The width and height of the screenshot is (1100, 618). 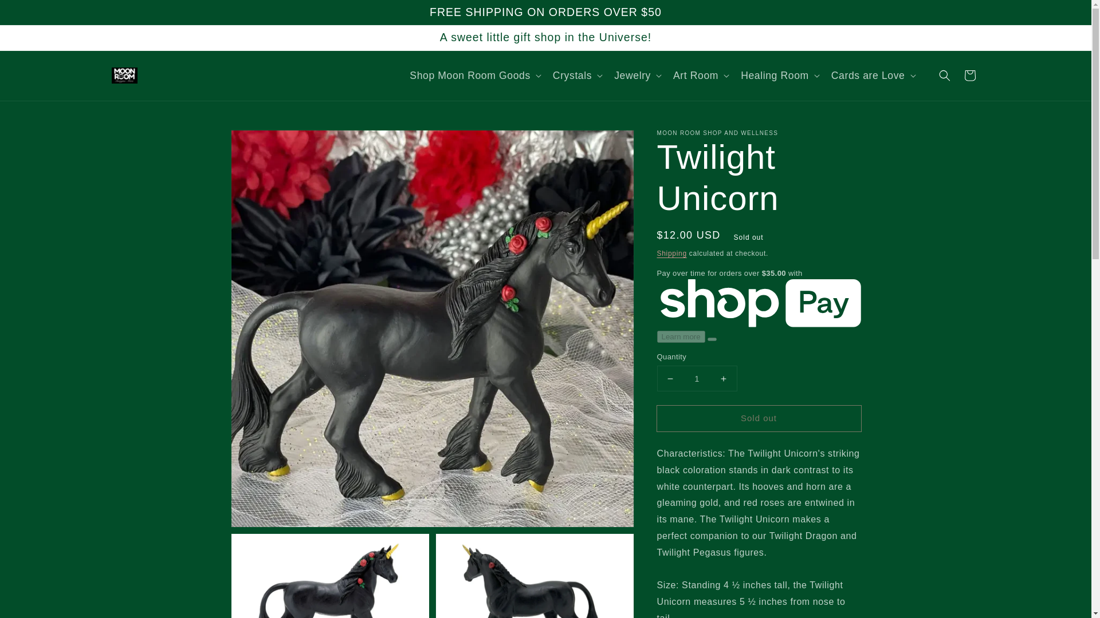 What do you see at coordinates (34, 13) in the screenshot?
I see `Skip to content` at bounding box center [34, 13].